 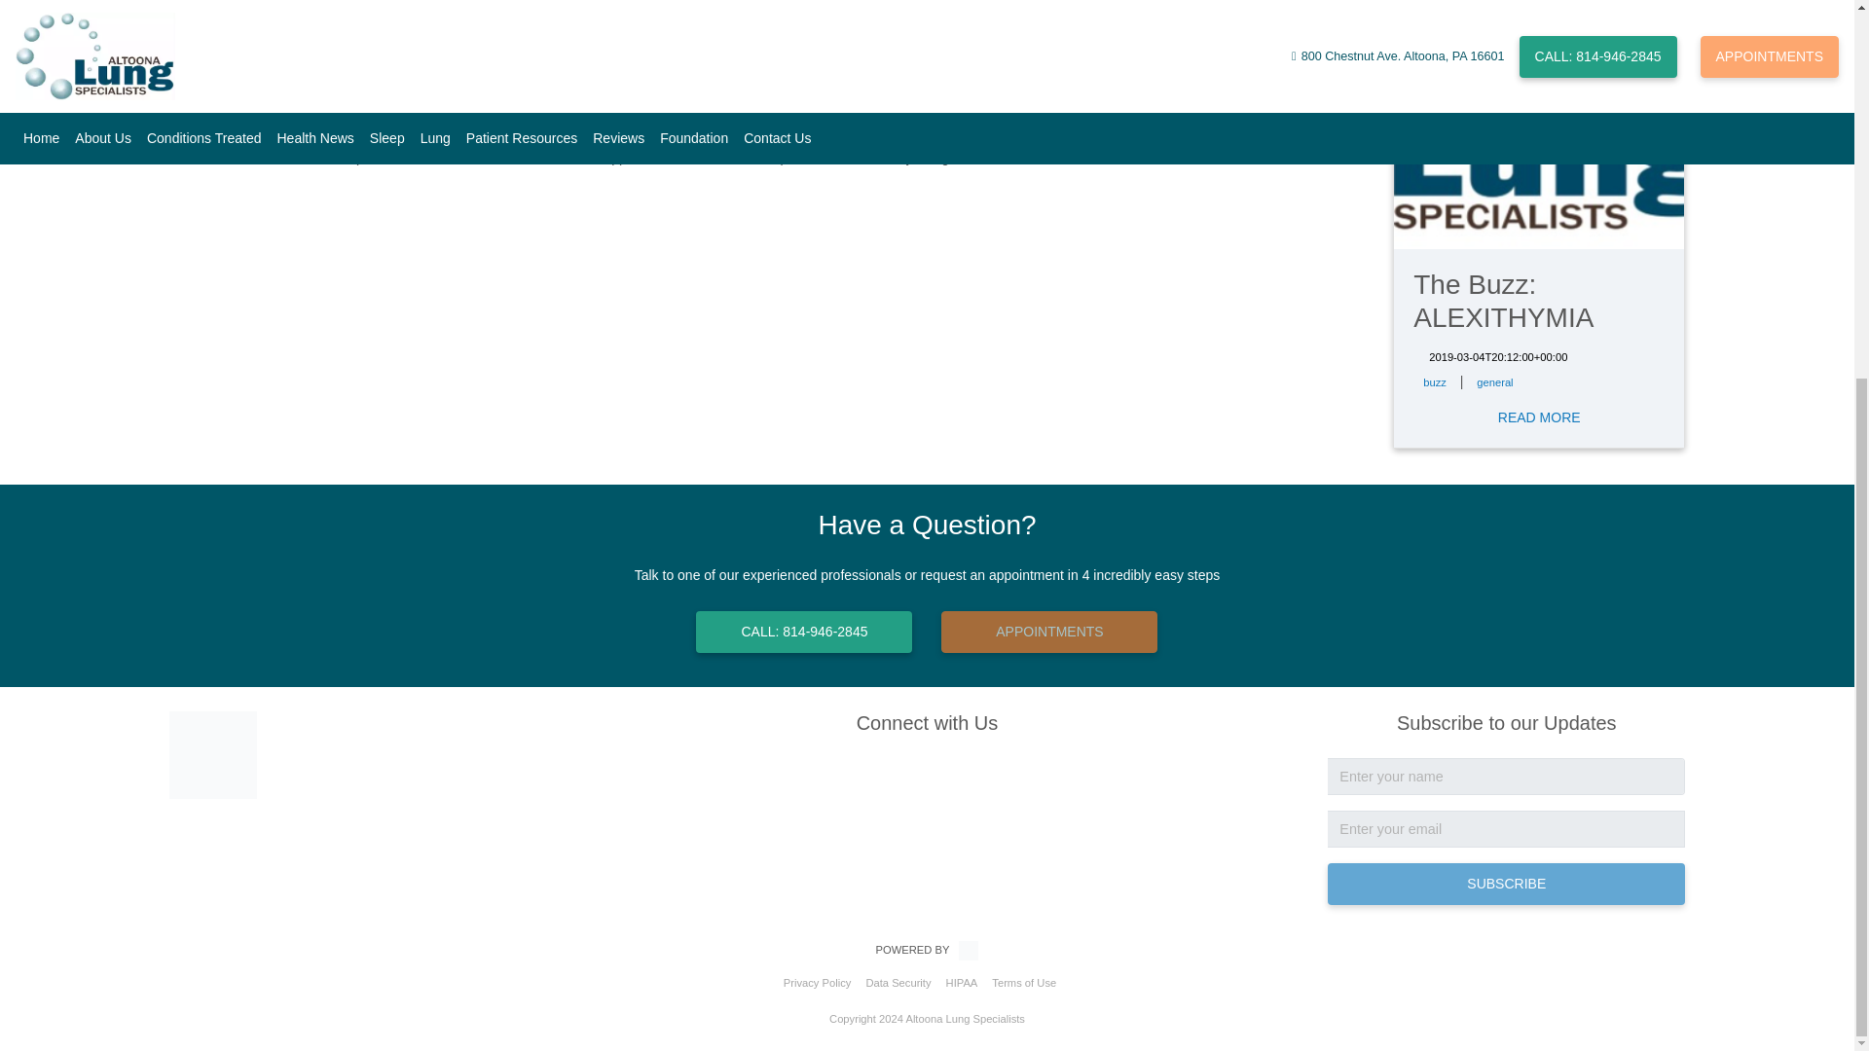 I want to click on Facebook, so click(x=927, y=775).